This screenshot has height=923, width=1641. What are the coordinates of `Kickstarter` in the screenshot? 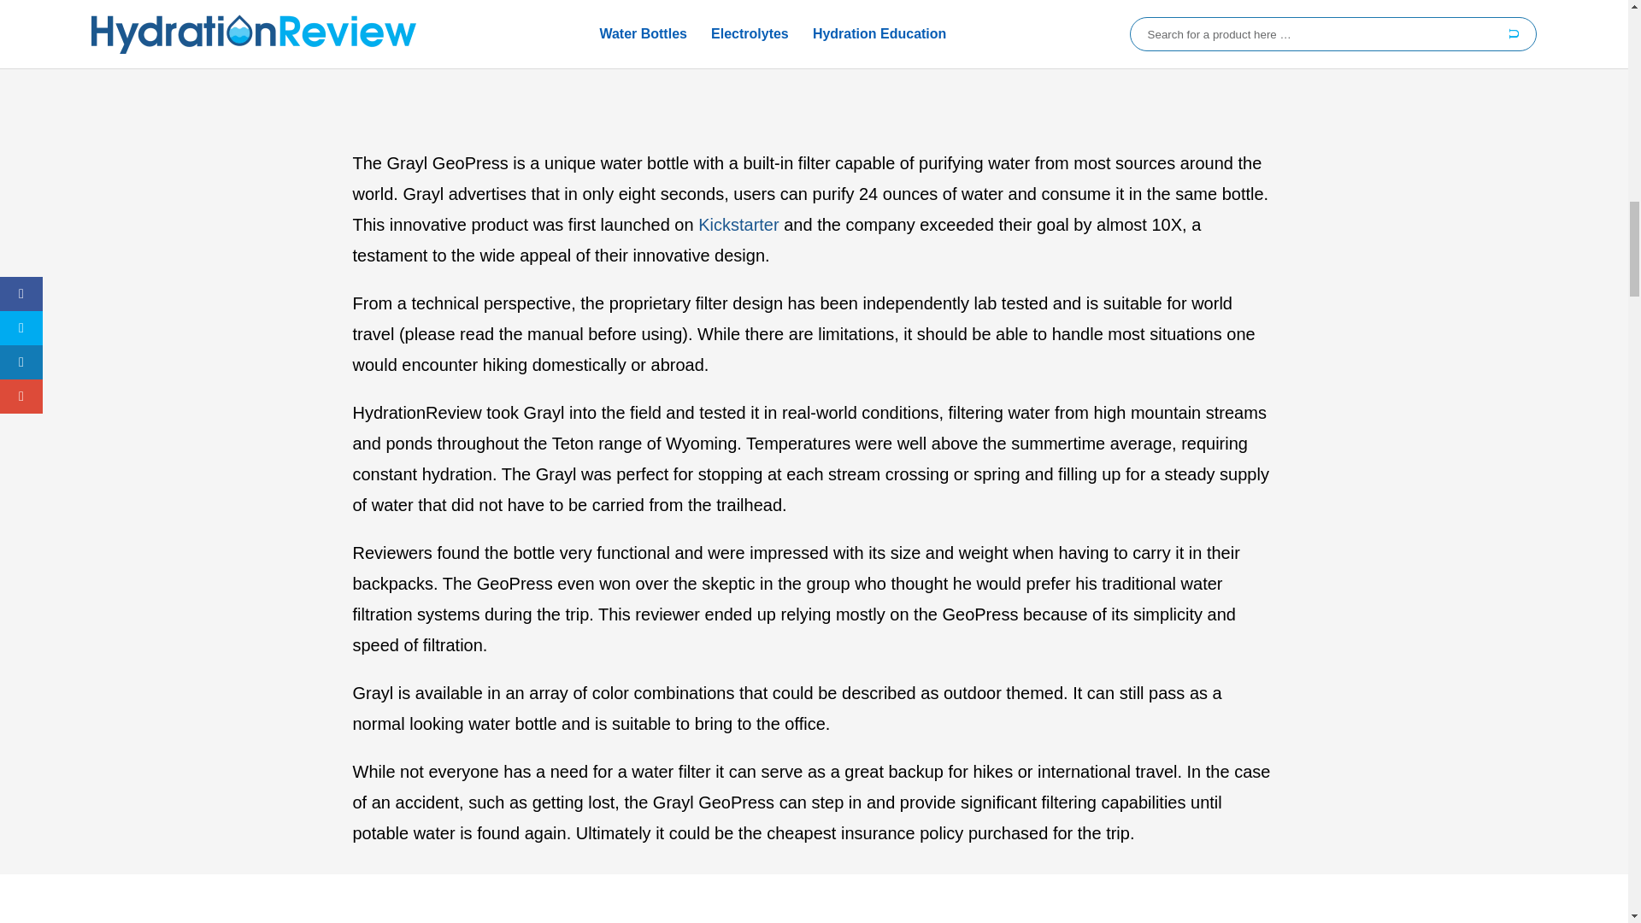 It's located at (741, 224).